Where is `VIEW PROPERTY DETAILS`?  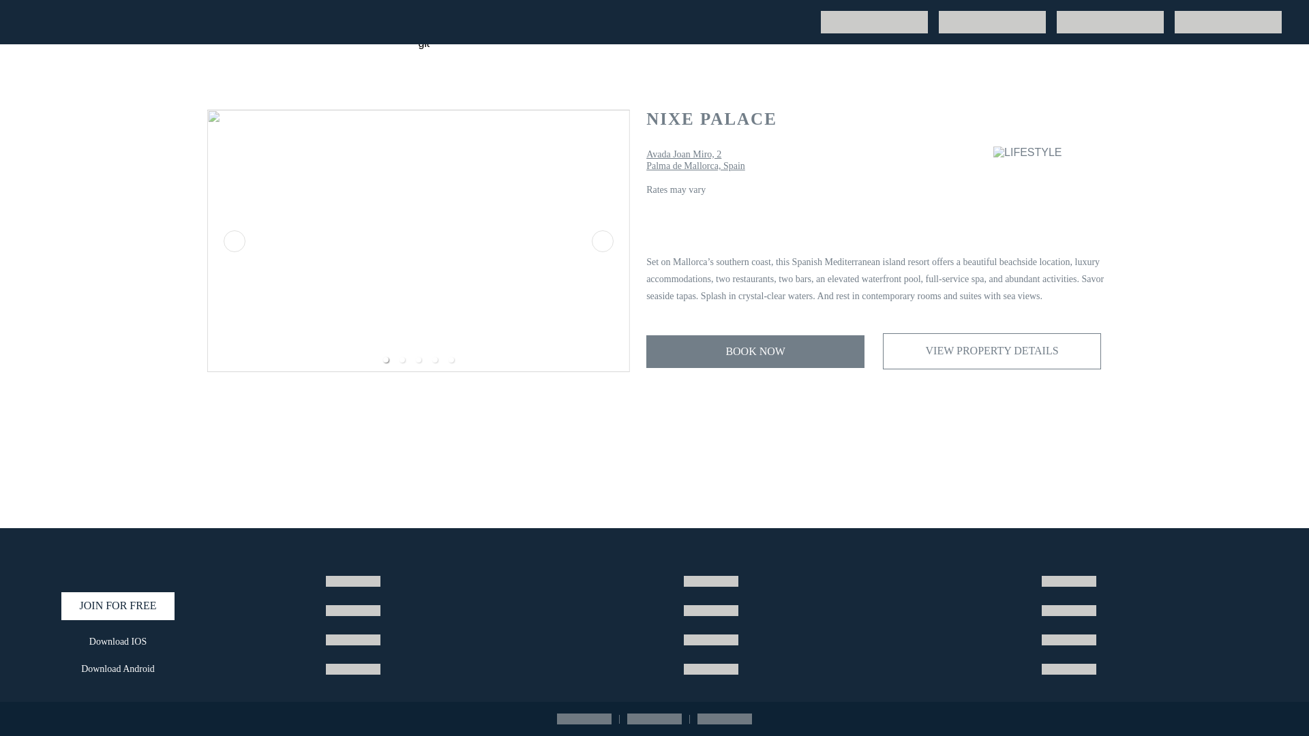
VIEW PROPERTY DETAILS is located at coordinates (991, 352).